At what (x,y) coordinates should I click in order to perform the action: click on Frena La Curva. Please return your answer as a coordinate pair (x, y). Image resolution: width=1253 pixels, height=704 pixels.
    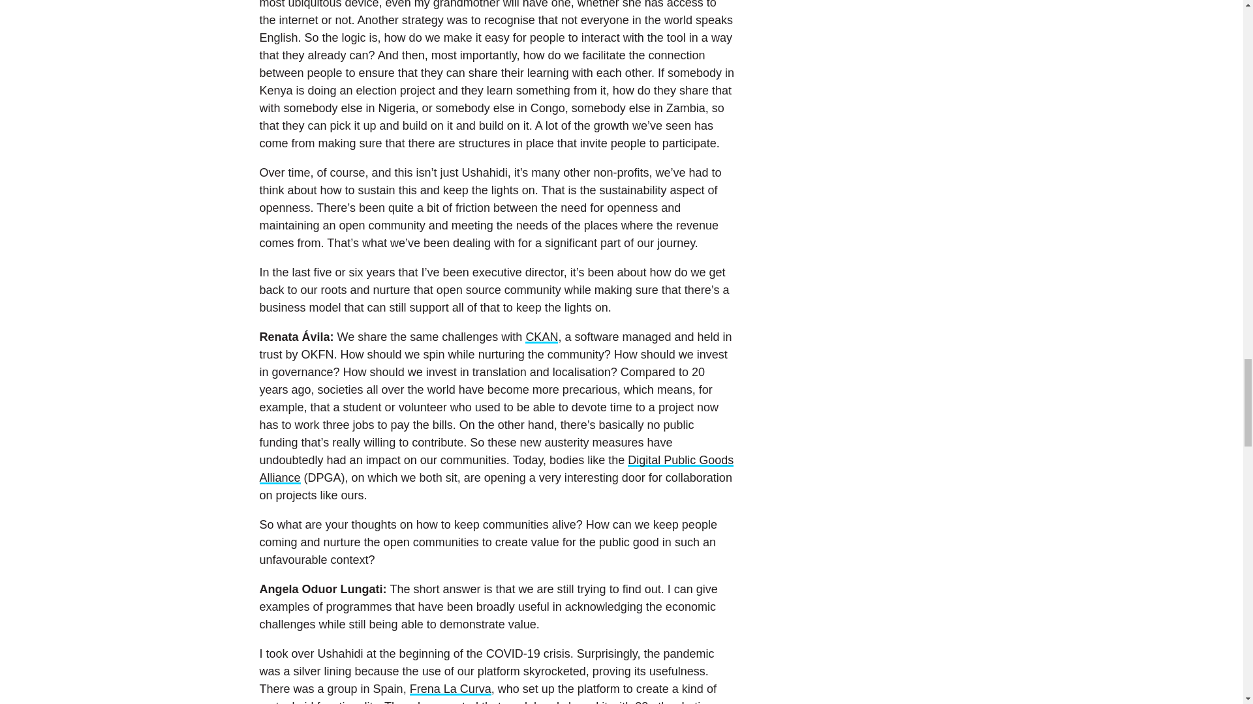
    Looking at the image, I should click on (450, 688).